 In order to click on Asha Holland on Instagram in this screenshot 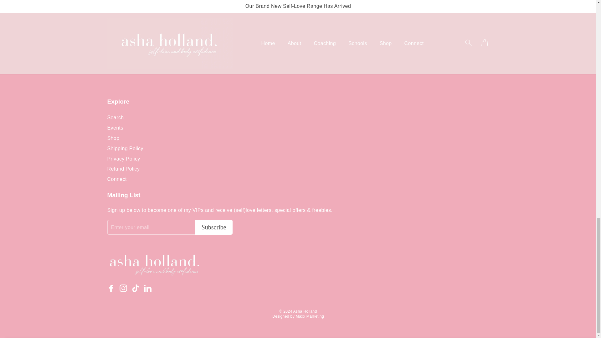, I will do `click(123, 288)`.